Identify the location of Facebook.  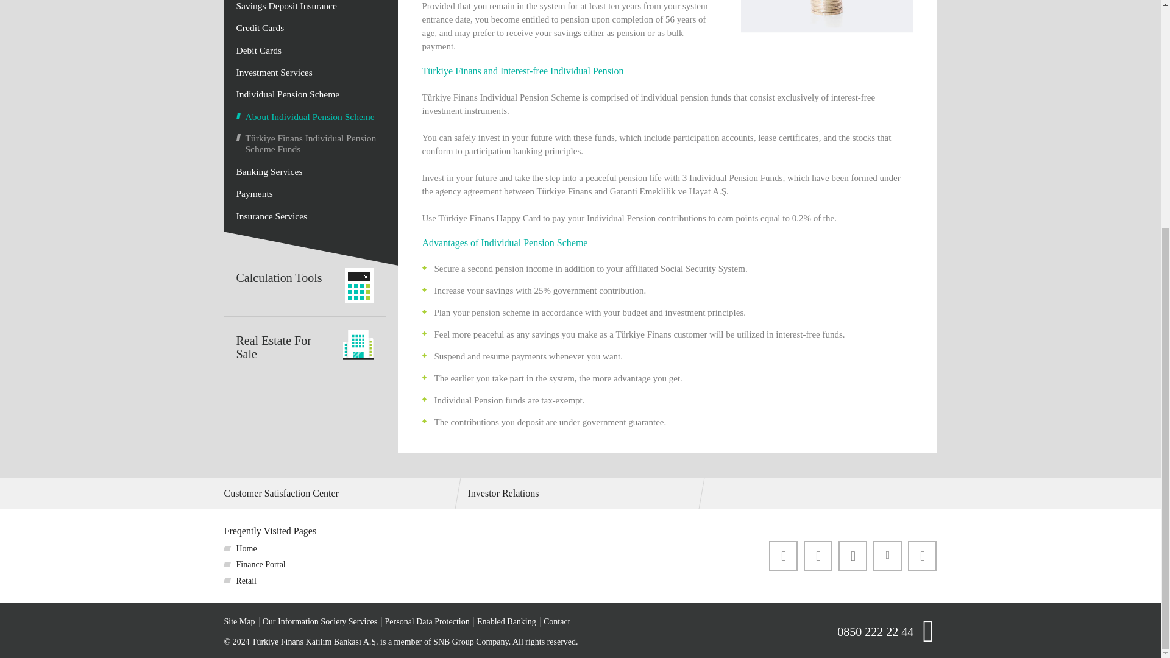
(783, 556).